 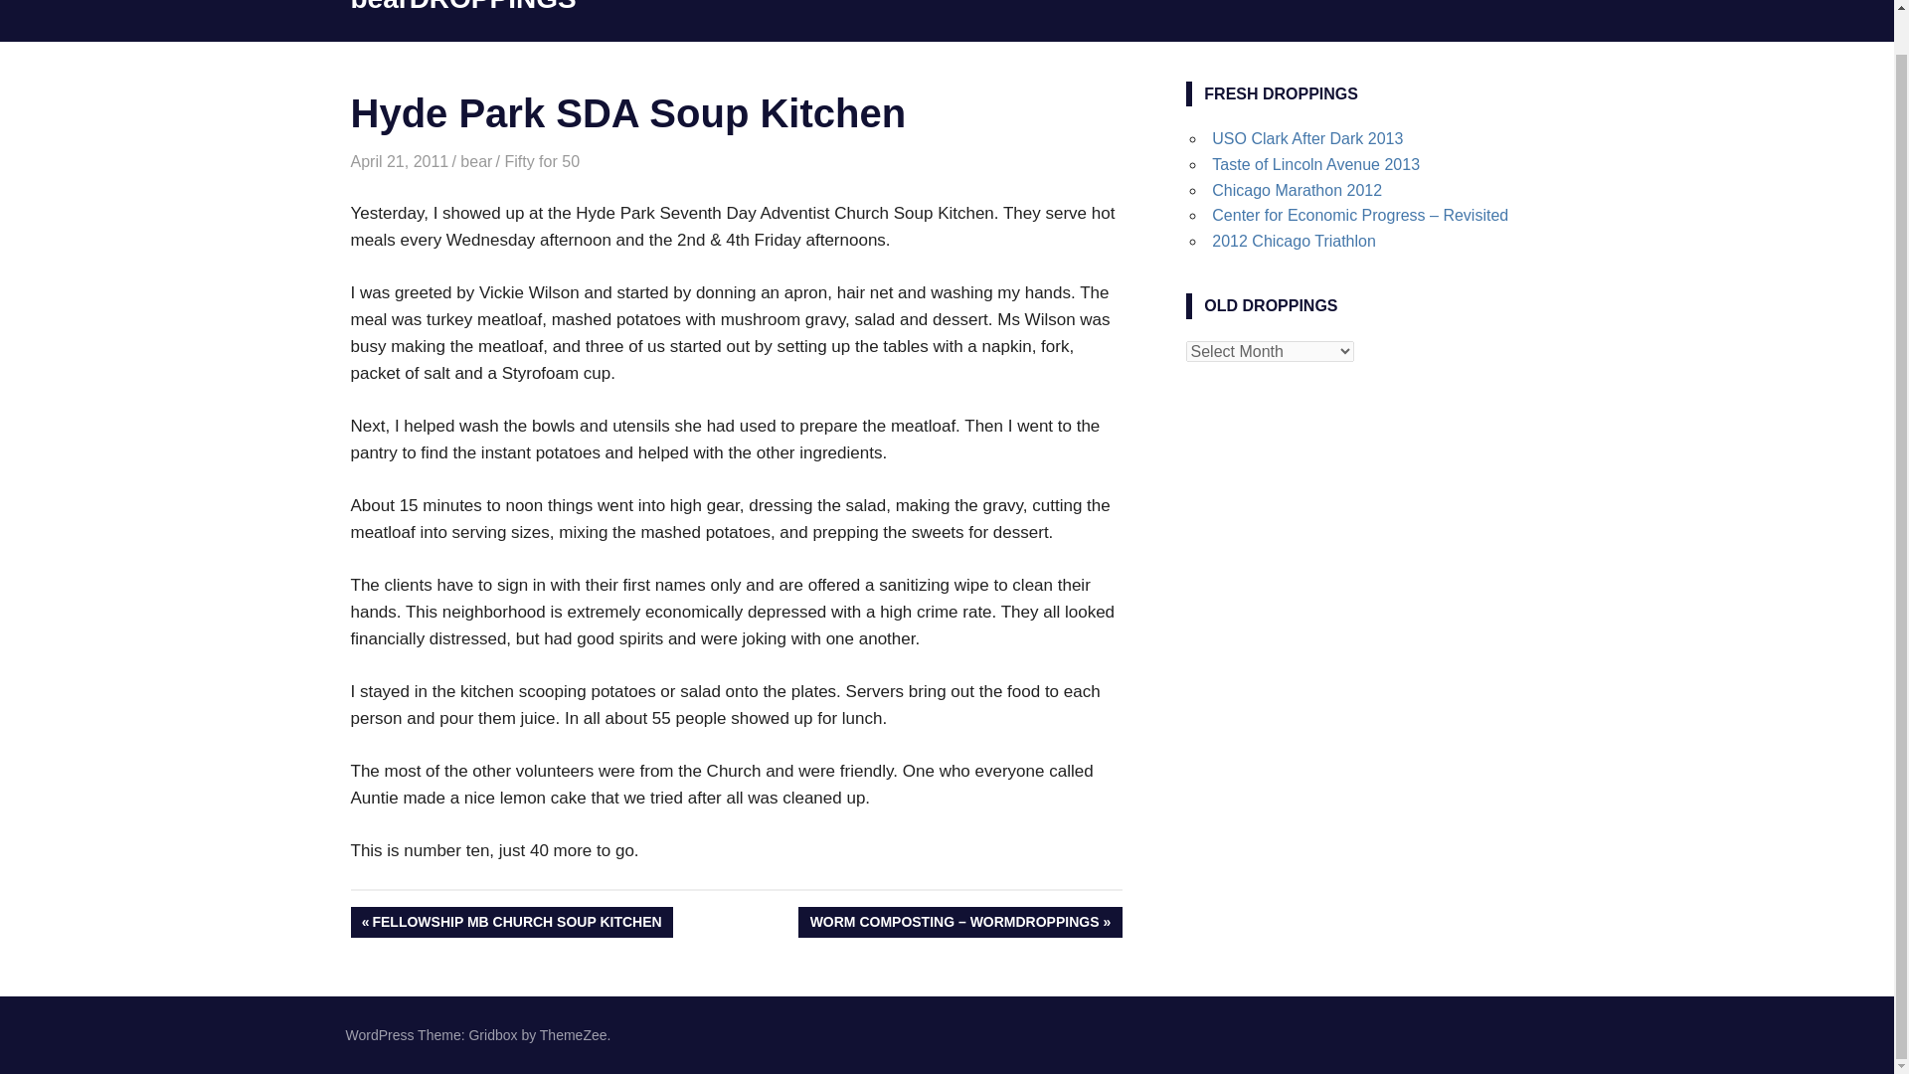 I want to click on bear, so click(x=475, y=161).